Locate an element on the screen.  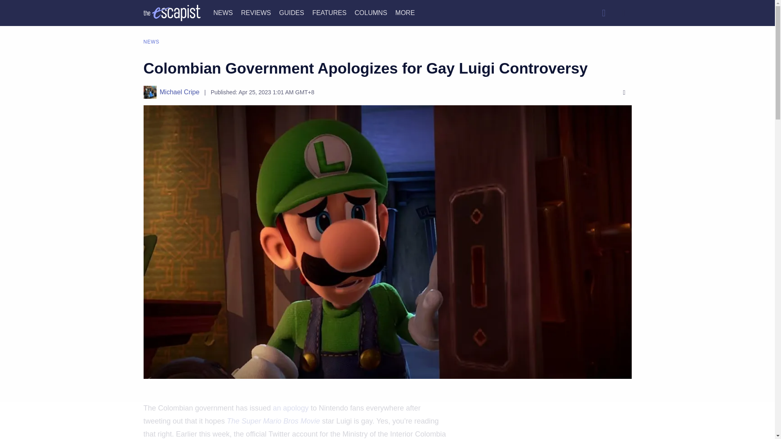
Dark Mode is located at coordinates (623, 13).